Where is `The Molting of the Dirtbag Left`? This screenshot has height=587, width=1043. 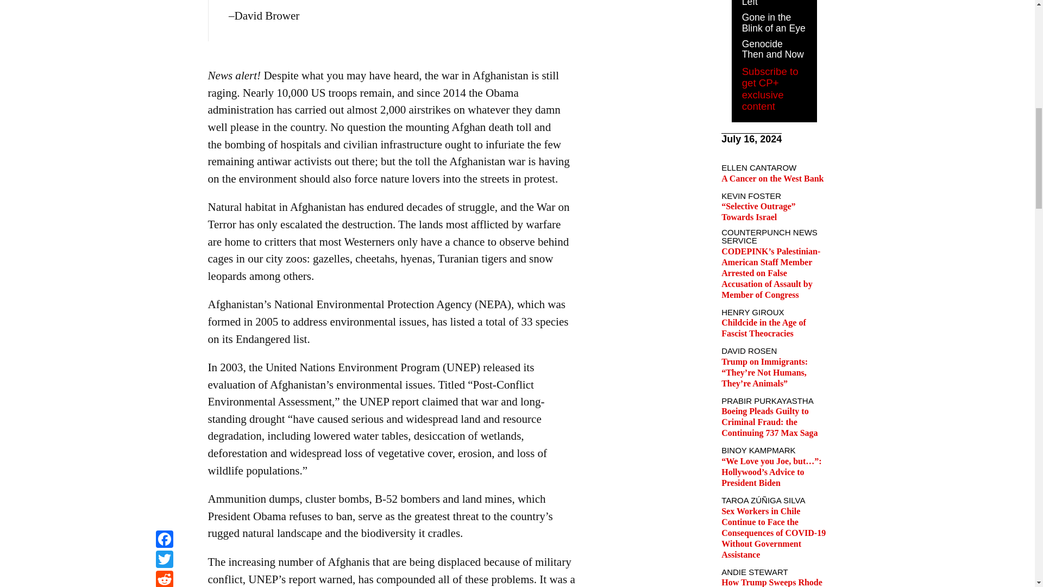 The Molting of the Dirtbag Left is located at coordinates (771, 3).